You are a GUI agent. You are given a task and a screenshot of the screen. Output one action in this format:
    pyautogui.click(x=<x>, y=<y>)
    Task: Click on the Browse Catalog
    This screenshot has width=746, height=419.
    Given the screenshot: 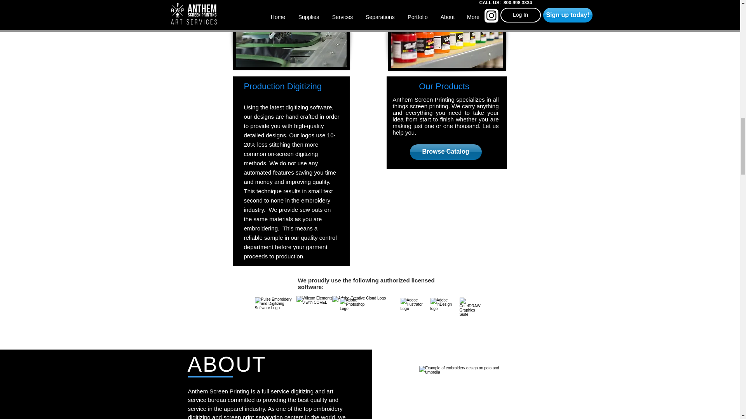 What is the action you would take?
    pyautogui.click(x=445, y=152)
    